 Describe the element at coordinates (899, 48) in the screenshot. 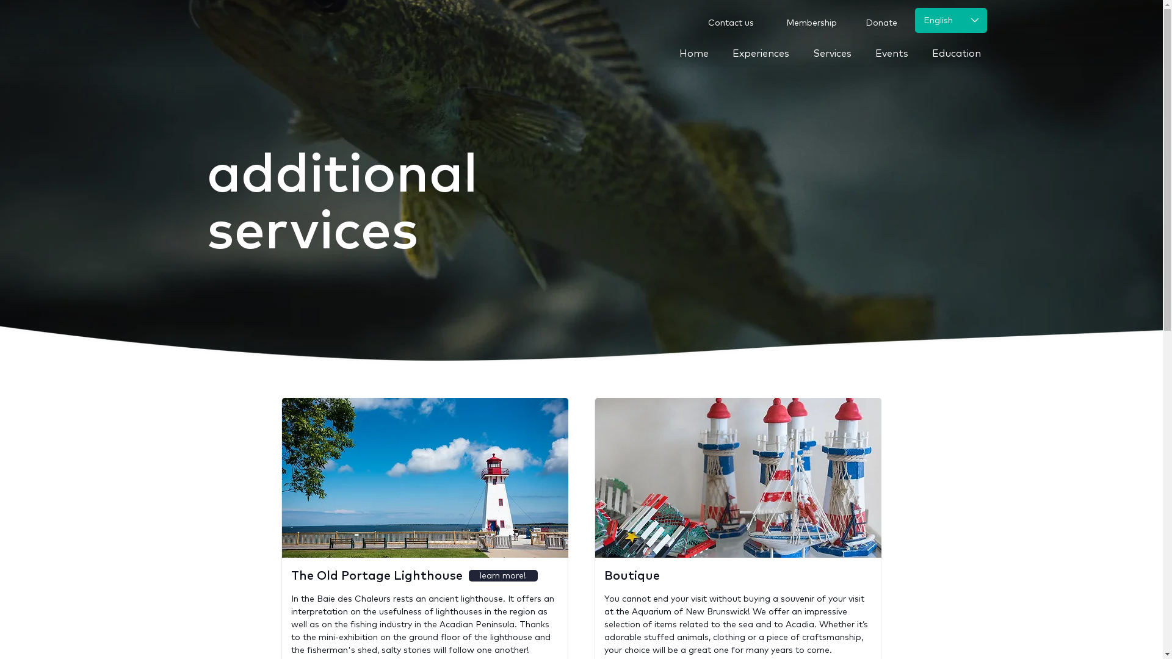

I see `Events` at that location.